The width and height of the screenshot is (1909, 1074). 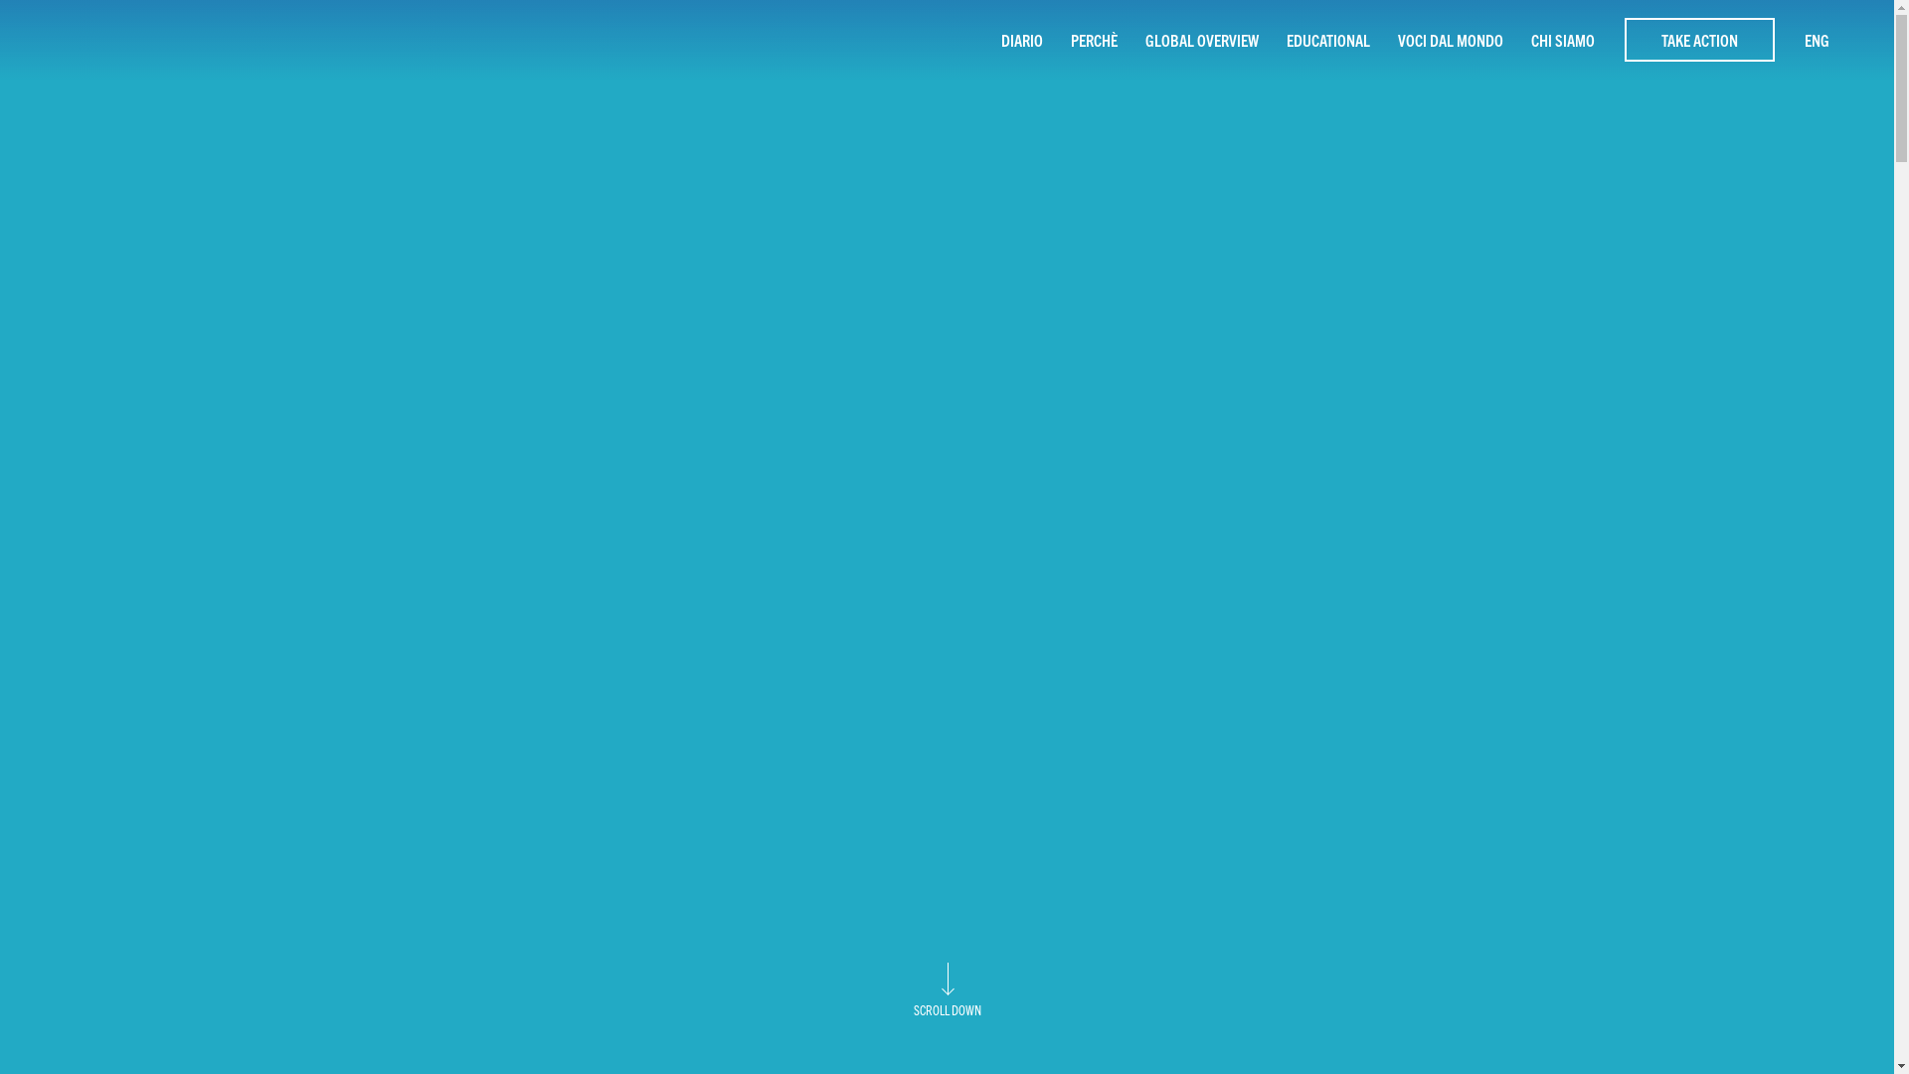 What do you see at coordinates (1202, 40) in the screenshot?
I see `GLOBAL OVERVIEW` at bounding box center [1202, 40].